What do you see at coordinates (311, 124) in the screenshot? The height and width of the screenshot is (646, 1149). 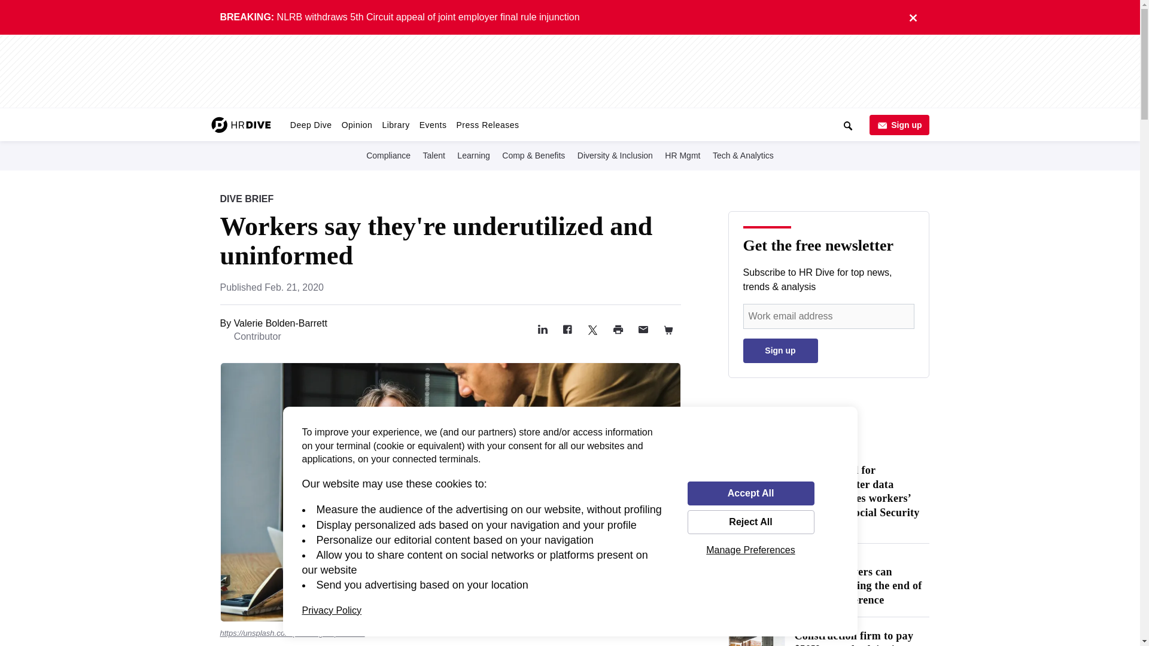 I see `Deep Dive` at bounding box center [311, 124].